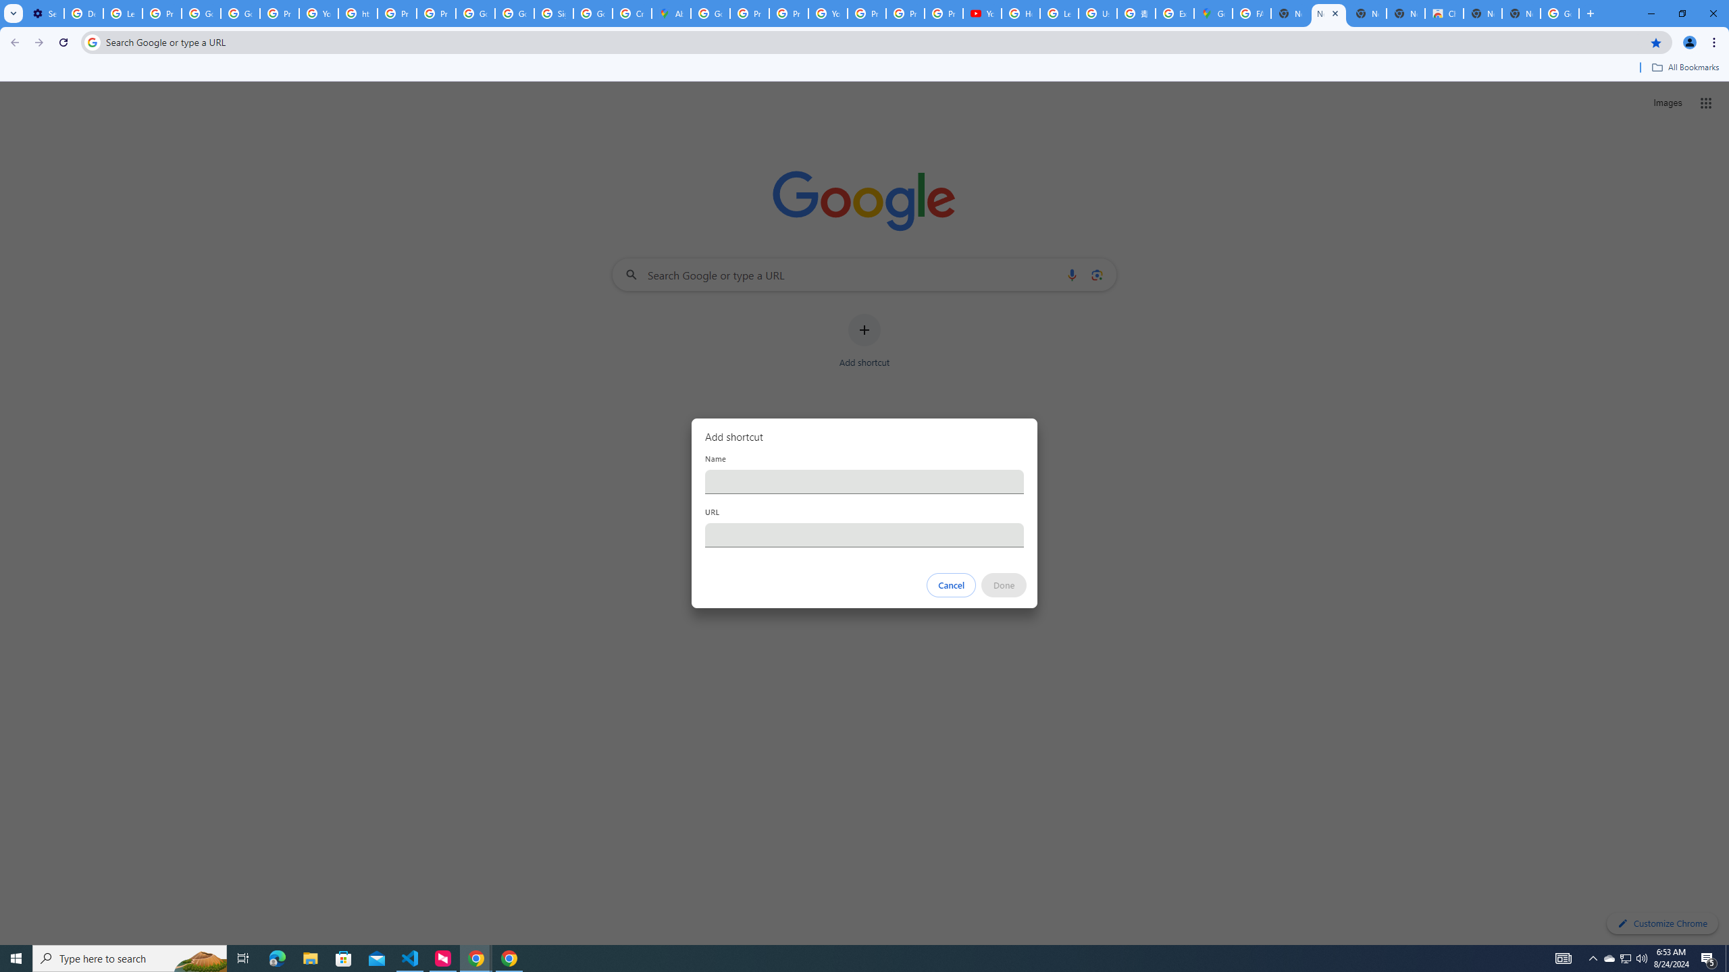 Image resolution: width=1729 pixels, height=972 pixels. I want to click on YouTube, so click(983, 13).